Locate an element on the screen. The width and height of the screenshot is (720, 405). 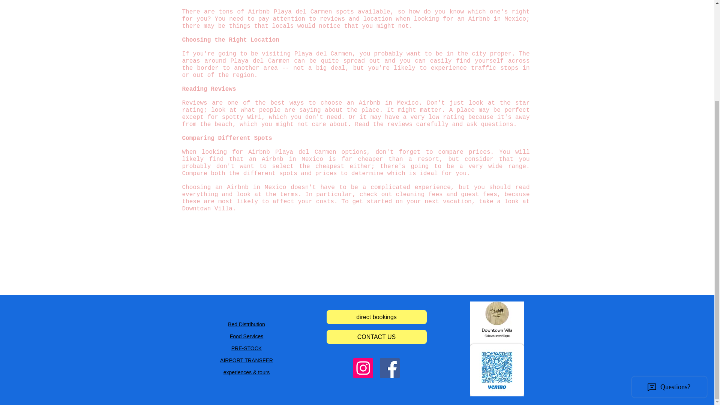
PRE-STOCK is located at coordinates (246, 348).